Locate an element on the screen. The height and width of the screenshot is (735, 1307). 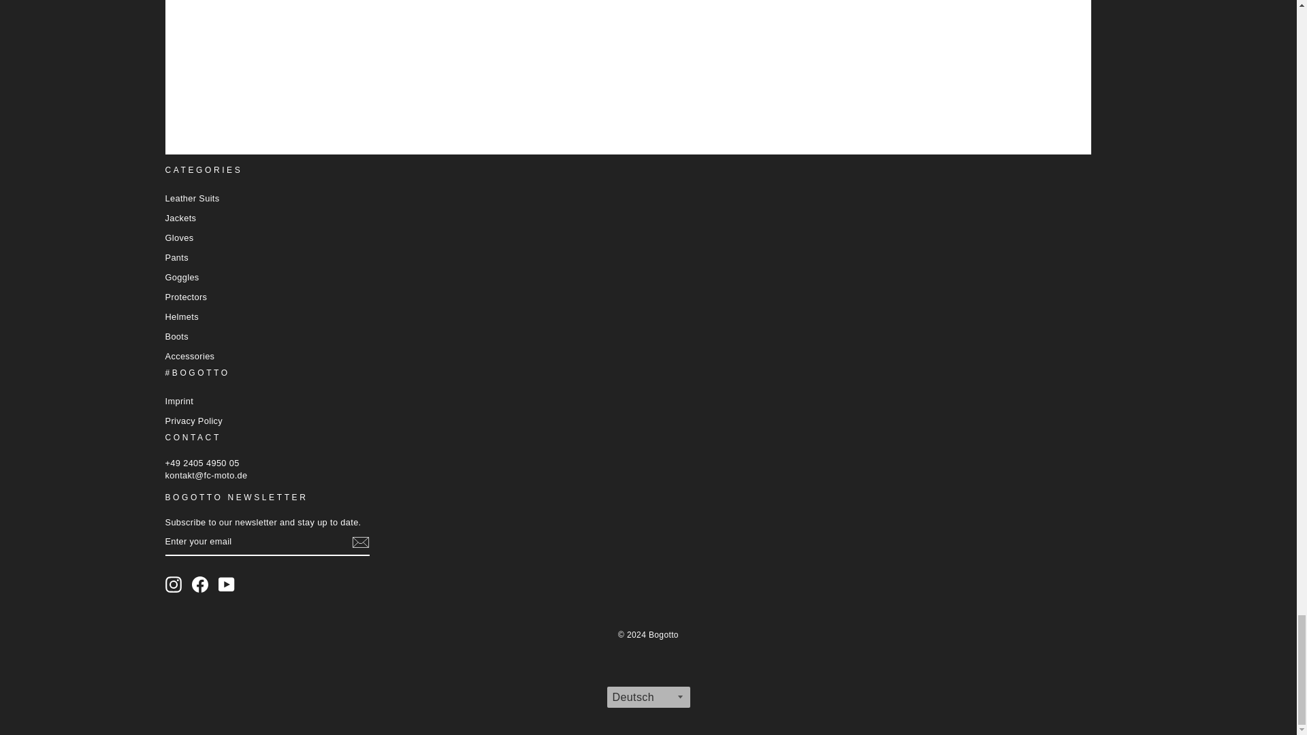
Bogotto on YouTube is located at coordinates (226, 584).